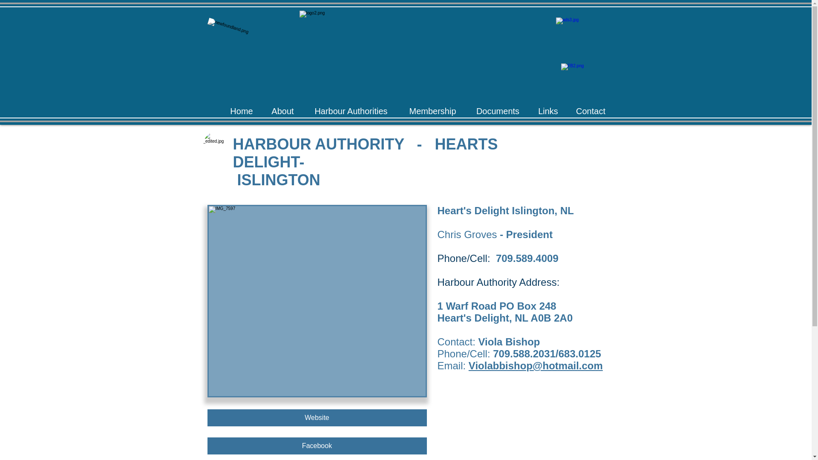 The width and height of the screenshot is (818, 460). Describe the element at coordinates (498, 110) in the screenshot. I see `Documents` at that location.